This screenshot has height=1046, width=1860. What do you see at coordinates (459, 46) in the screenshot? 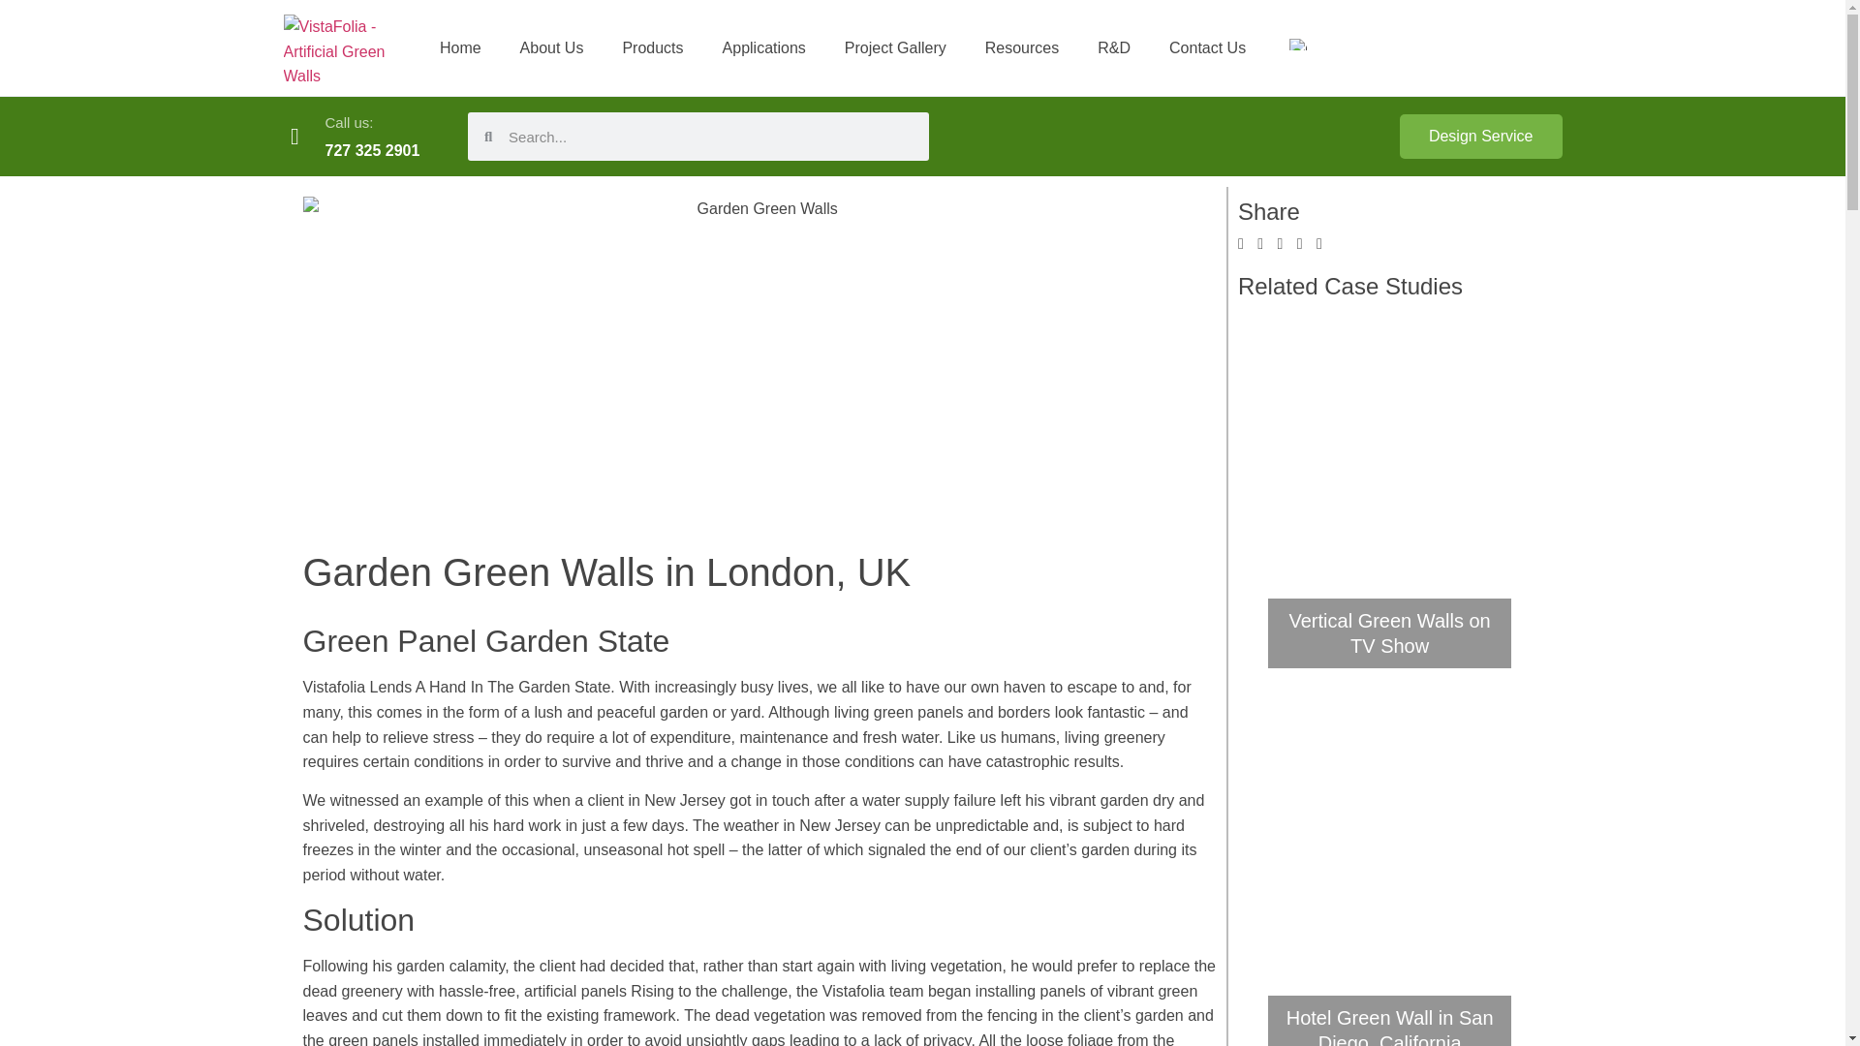
I see `Home` at bounding box center [459, 46].